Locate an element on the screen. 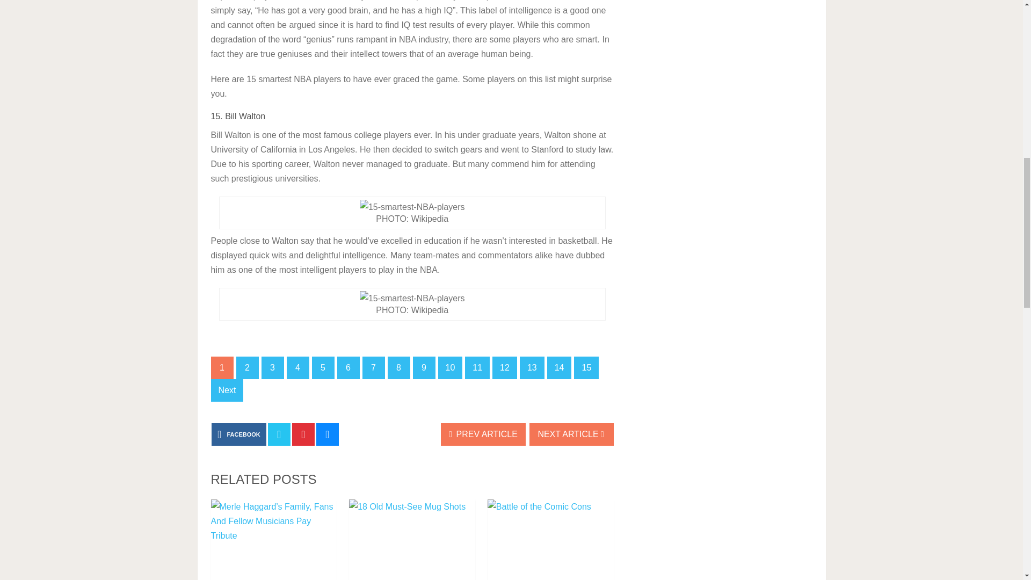 The image size is (1031, 580). 4 is located at coordinates (297, 368).